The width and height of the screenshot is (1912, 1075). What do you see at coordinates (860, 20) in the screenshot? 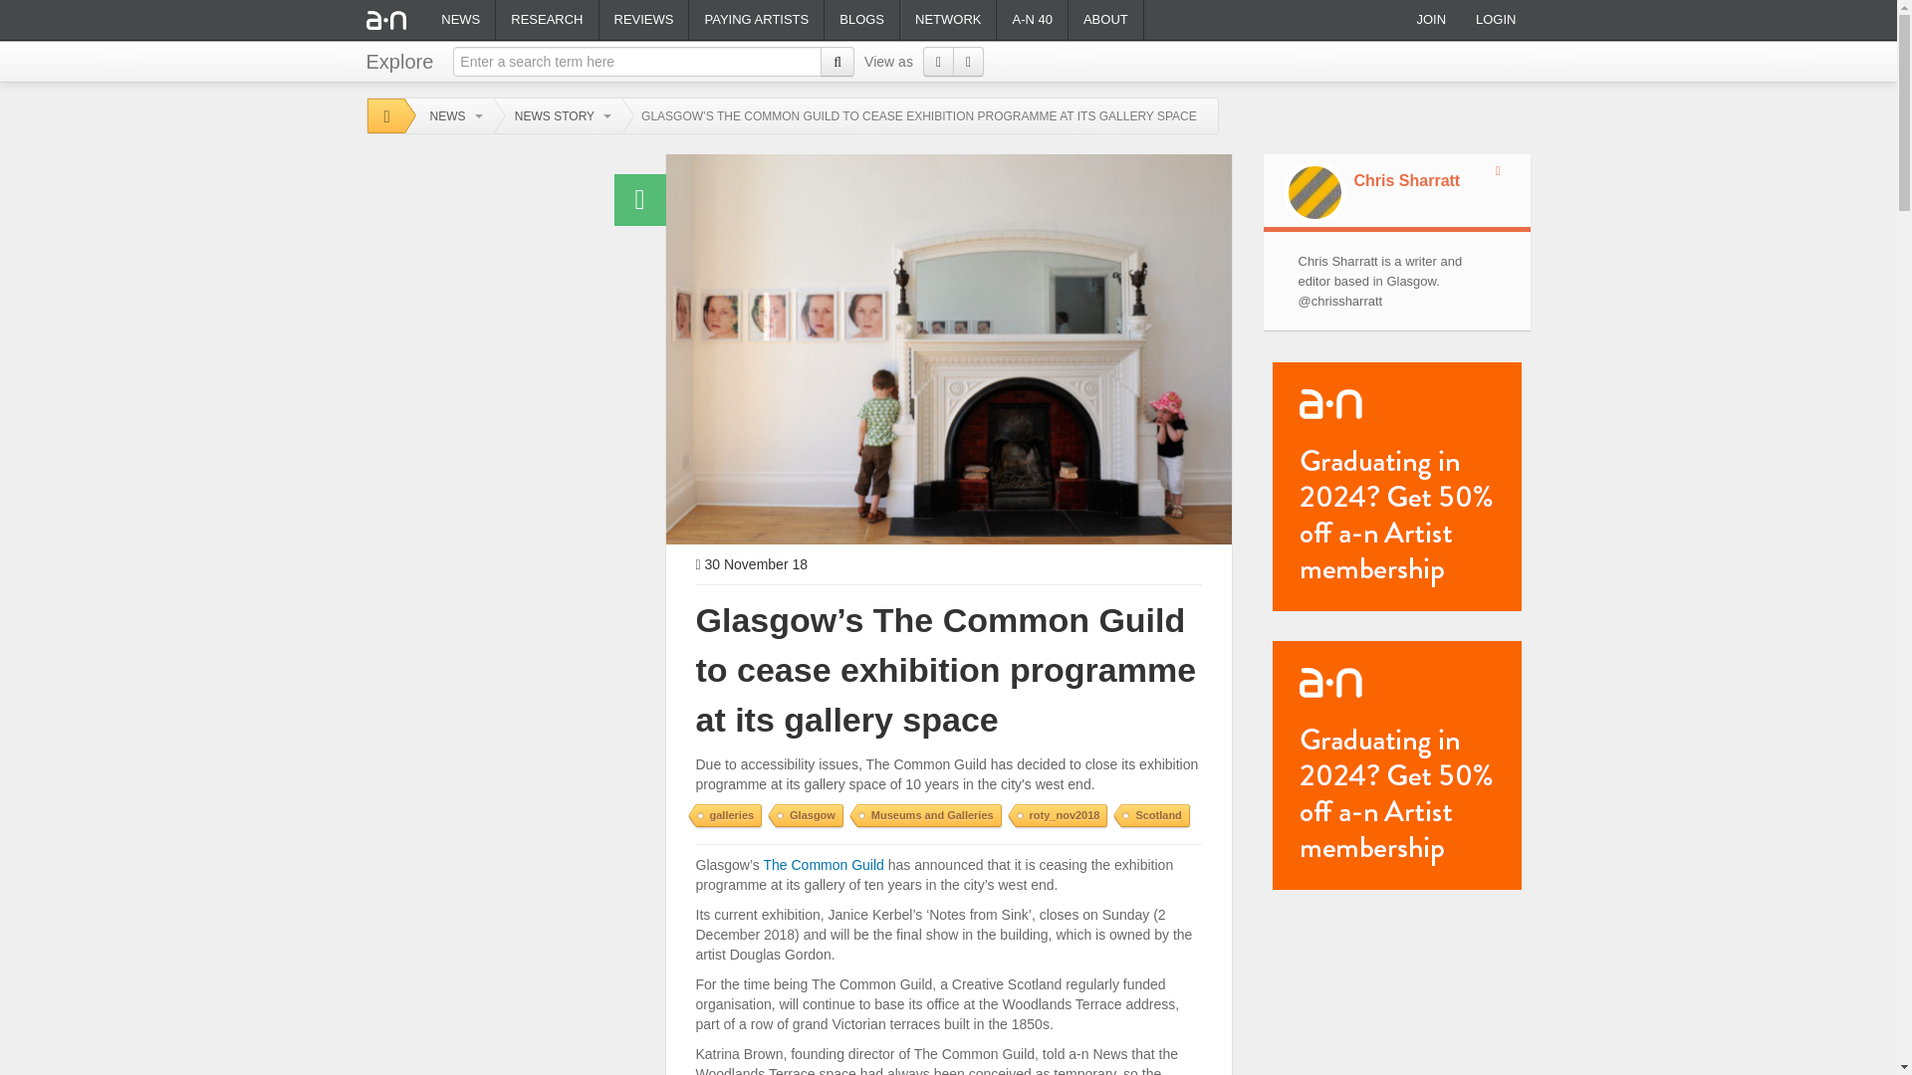
I see `Blogs` at bounding box center [860, 20].